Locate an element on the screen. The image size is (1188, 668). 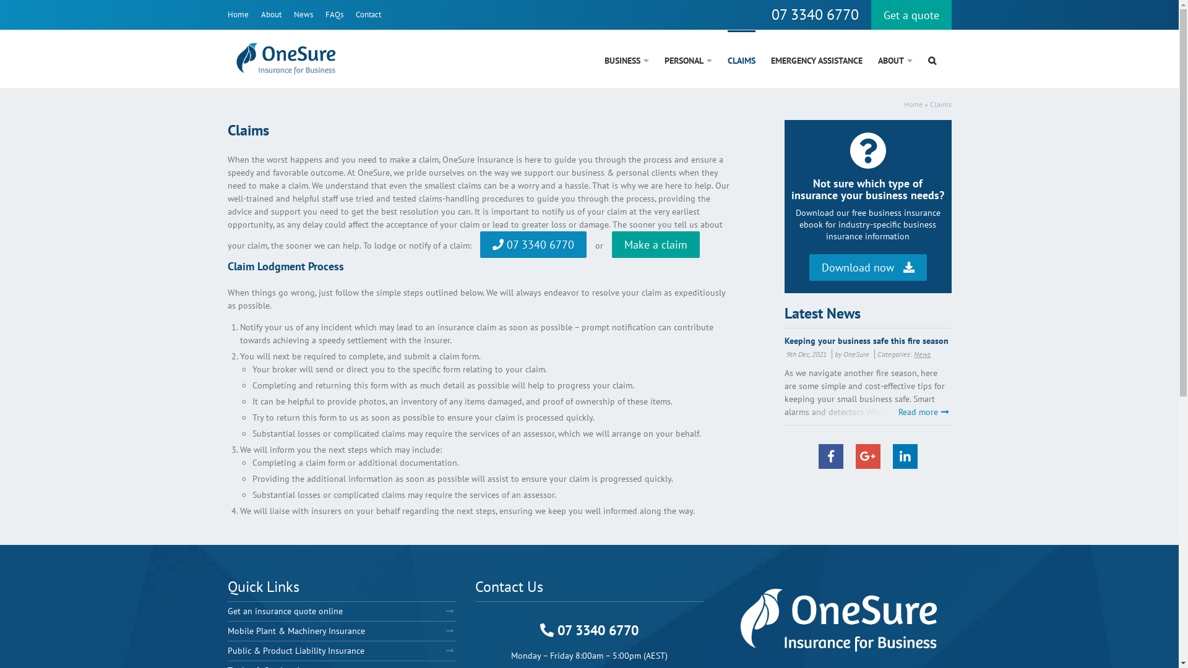
Read more is located at coordinates (923, 412).